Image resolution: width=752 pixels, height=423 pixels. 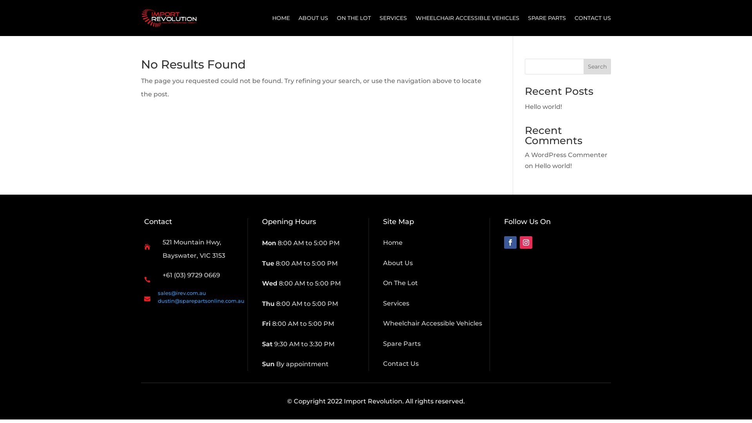 I want to click on A WordPress Commenter, so click(x=566, y=155).